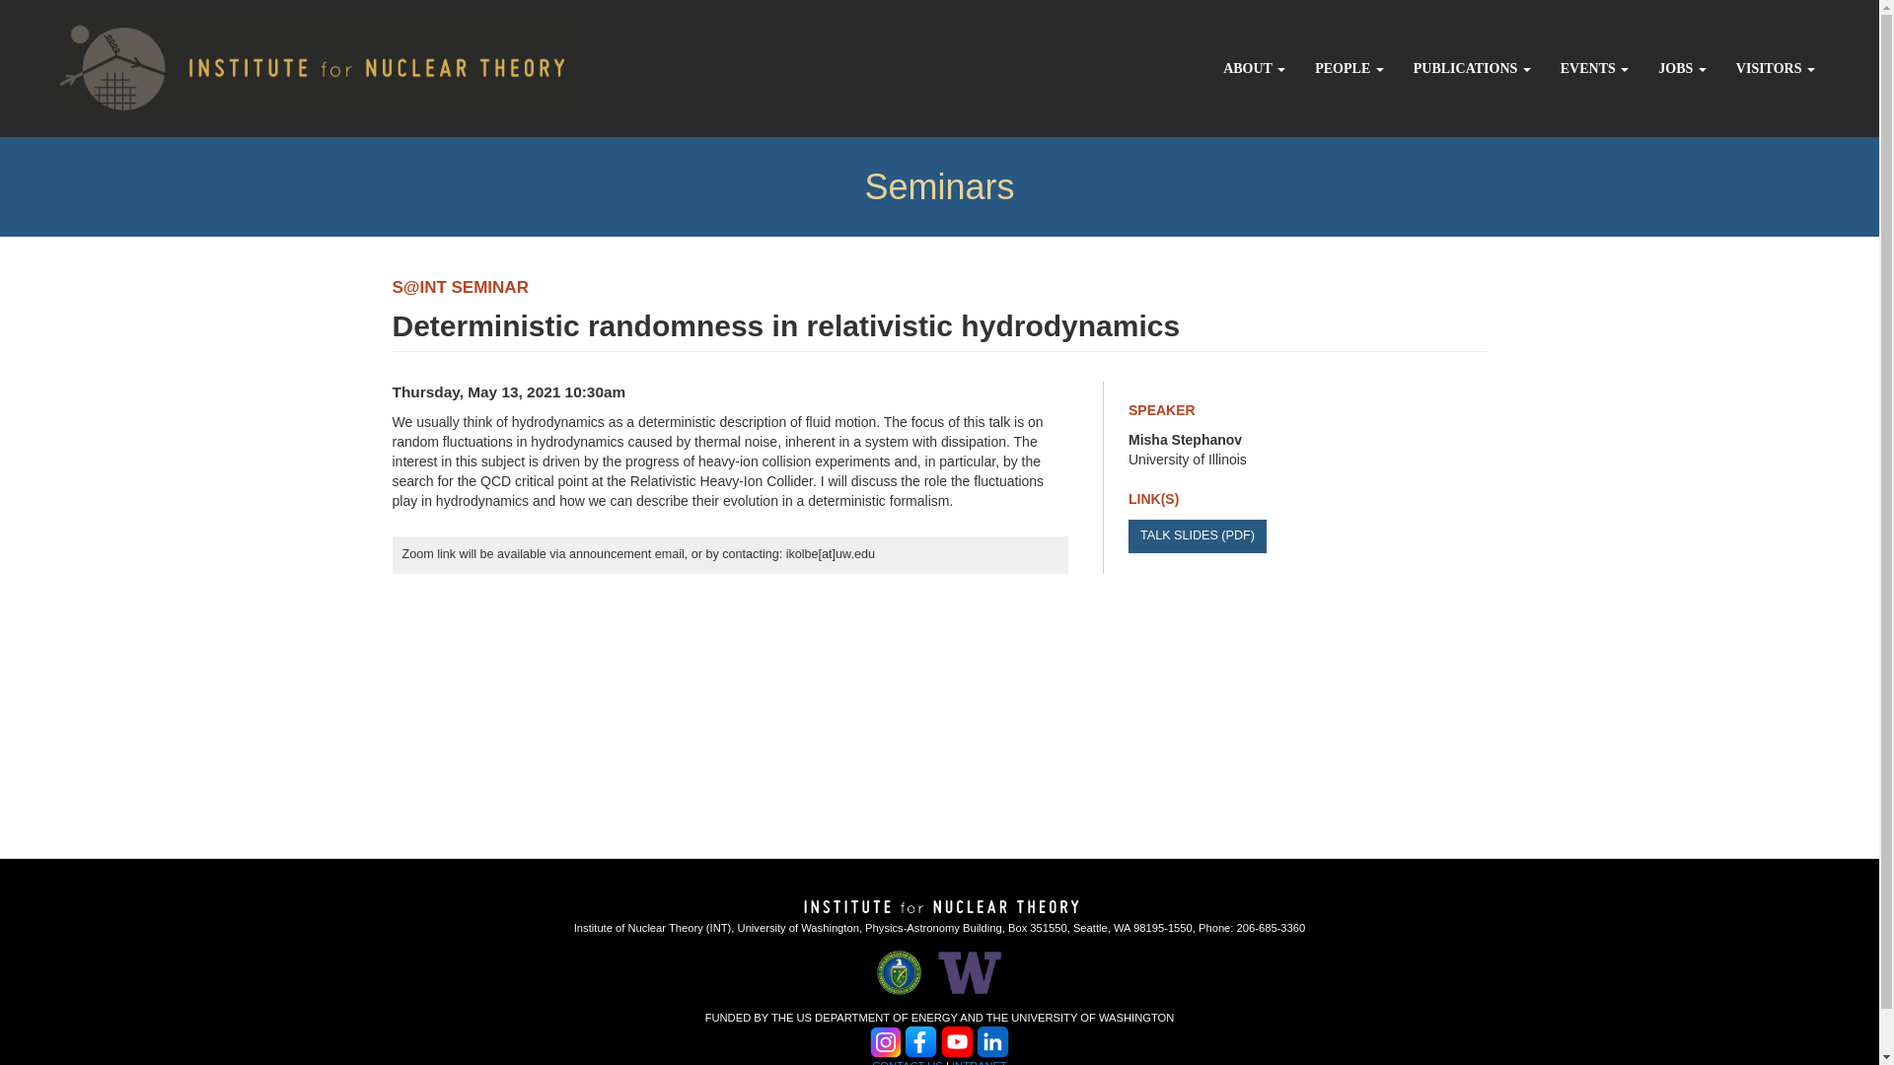  Describe the element at coordinates (292, 64) in the screenshot. I see `Home` at that location.